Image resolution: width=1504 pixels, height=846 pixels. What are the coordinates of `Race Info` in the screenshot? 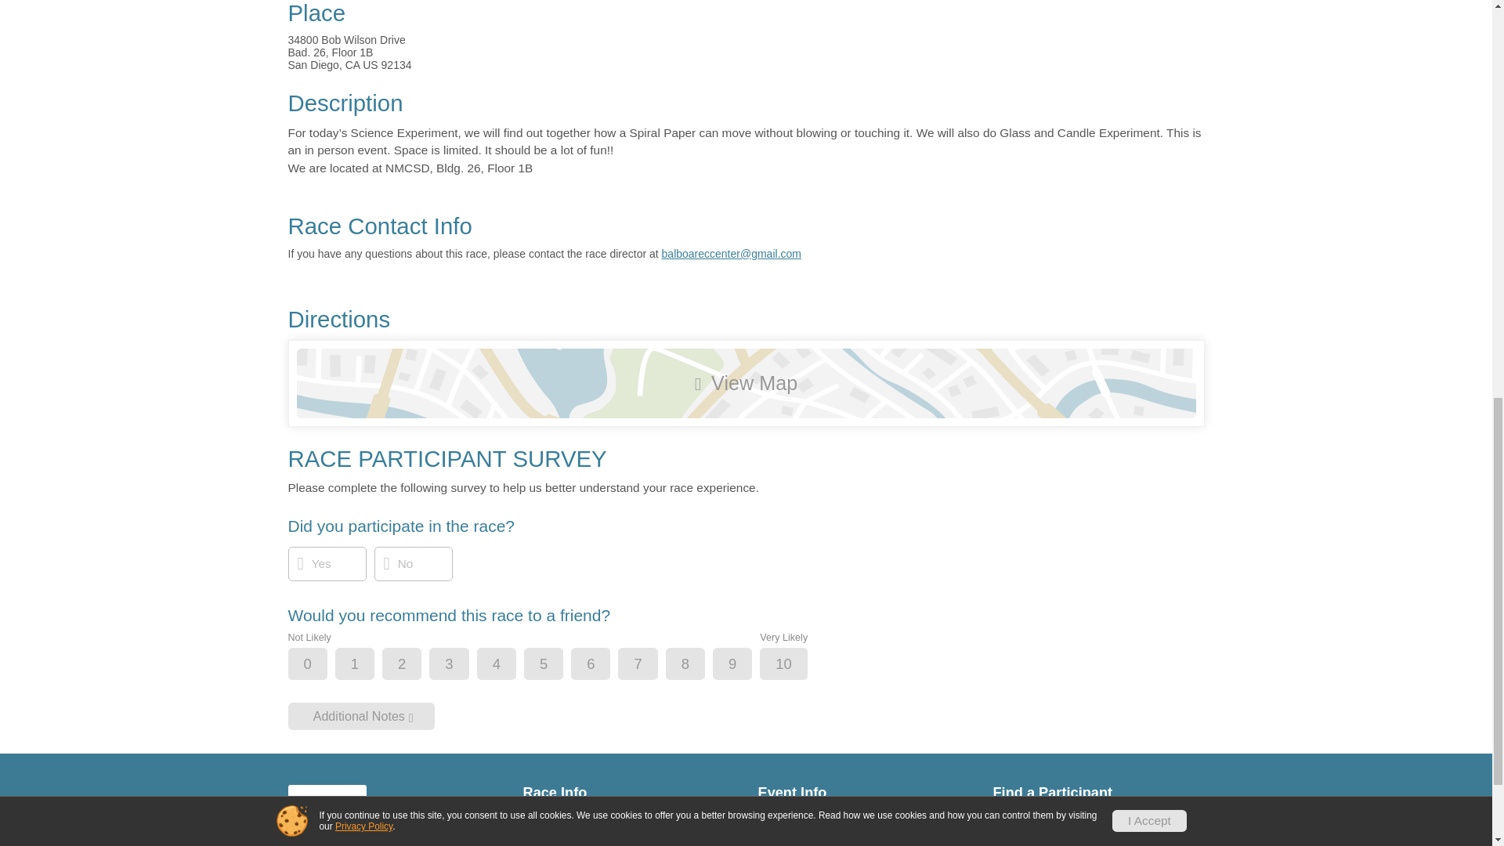 It's located at (629, 793).